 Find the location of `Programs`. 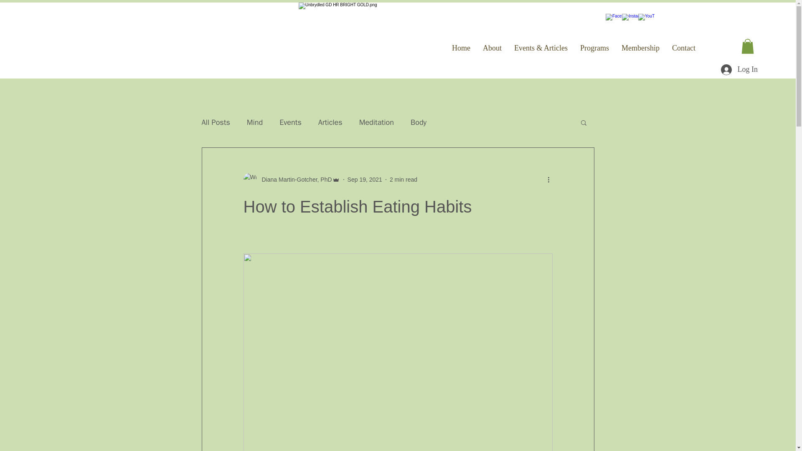

Programs is located at coordinates (594, 48).